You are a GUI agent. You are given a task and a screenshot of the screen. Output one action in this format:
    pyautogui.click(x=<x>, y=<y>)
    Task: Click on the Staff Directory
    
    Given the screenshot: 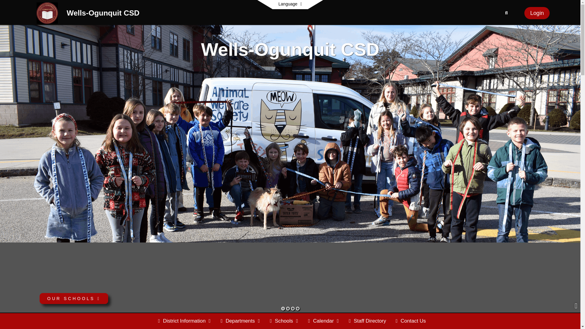 What is the action you would take?
    pyautogui.click(x=367, y=321)
    